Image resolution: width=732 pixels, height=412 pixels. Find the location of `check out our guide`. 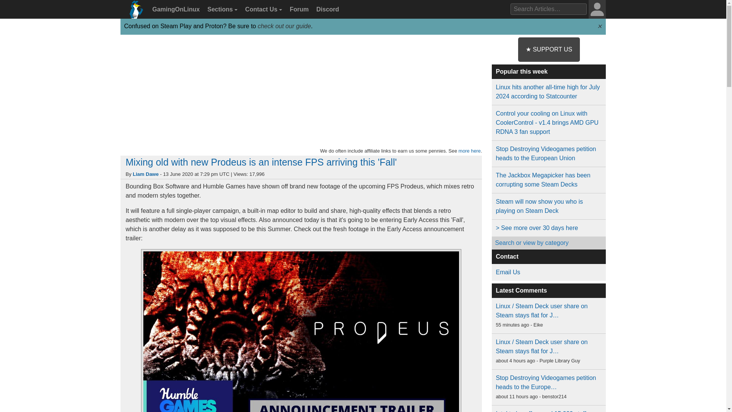

check out our guide is located at coordinates (284, 26).